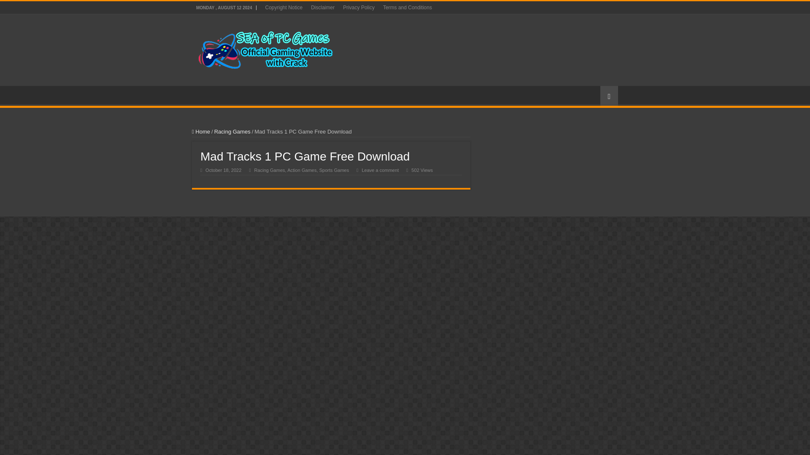  What do you see at coordinates (302, 170) in the screenshot?
I see `Action Games` at bounding box center [302, 170].